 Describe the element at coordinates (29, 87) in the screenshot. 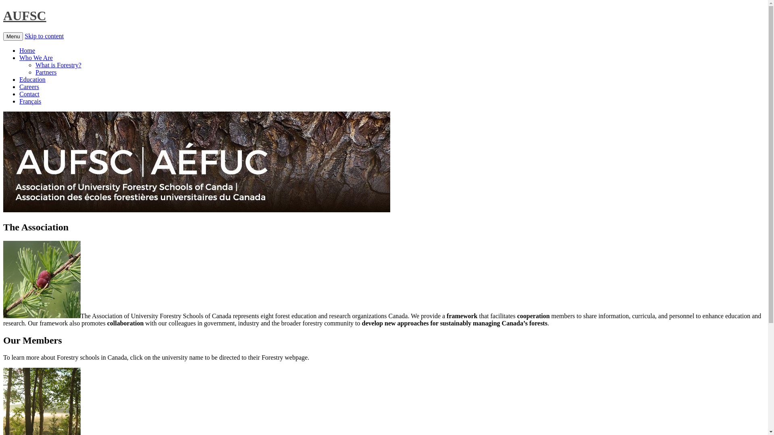

I see `Careers` at that location.